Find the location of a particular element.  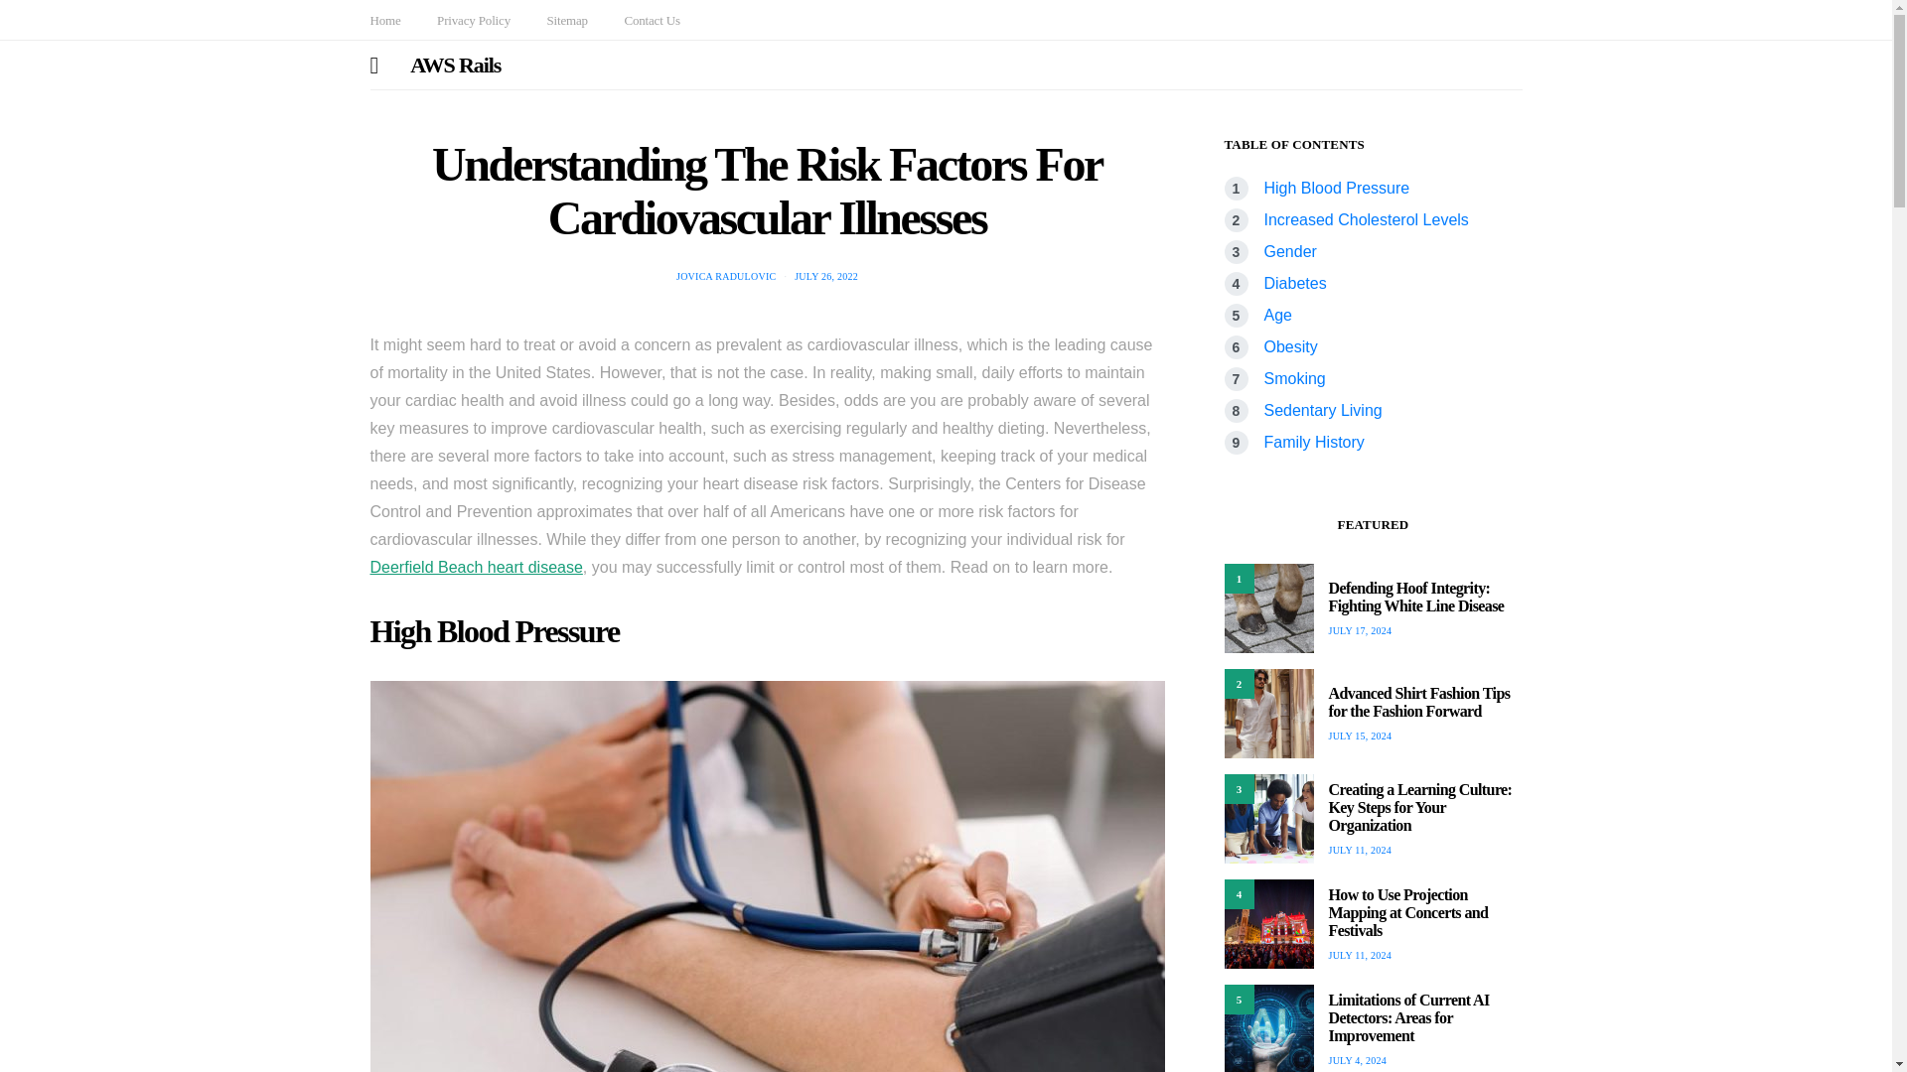

JOVICA RADULOVIC is located at coordinates (726, 276).